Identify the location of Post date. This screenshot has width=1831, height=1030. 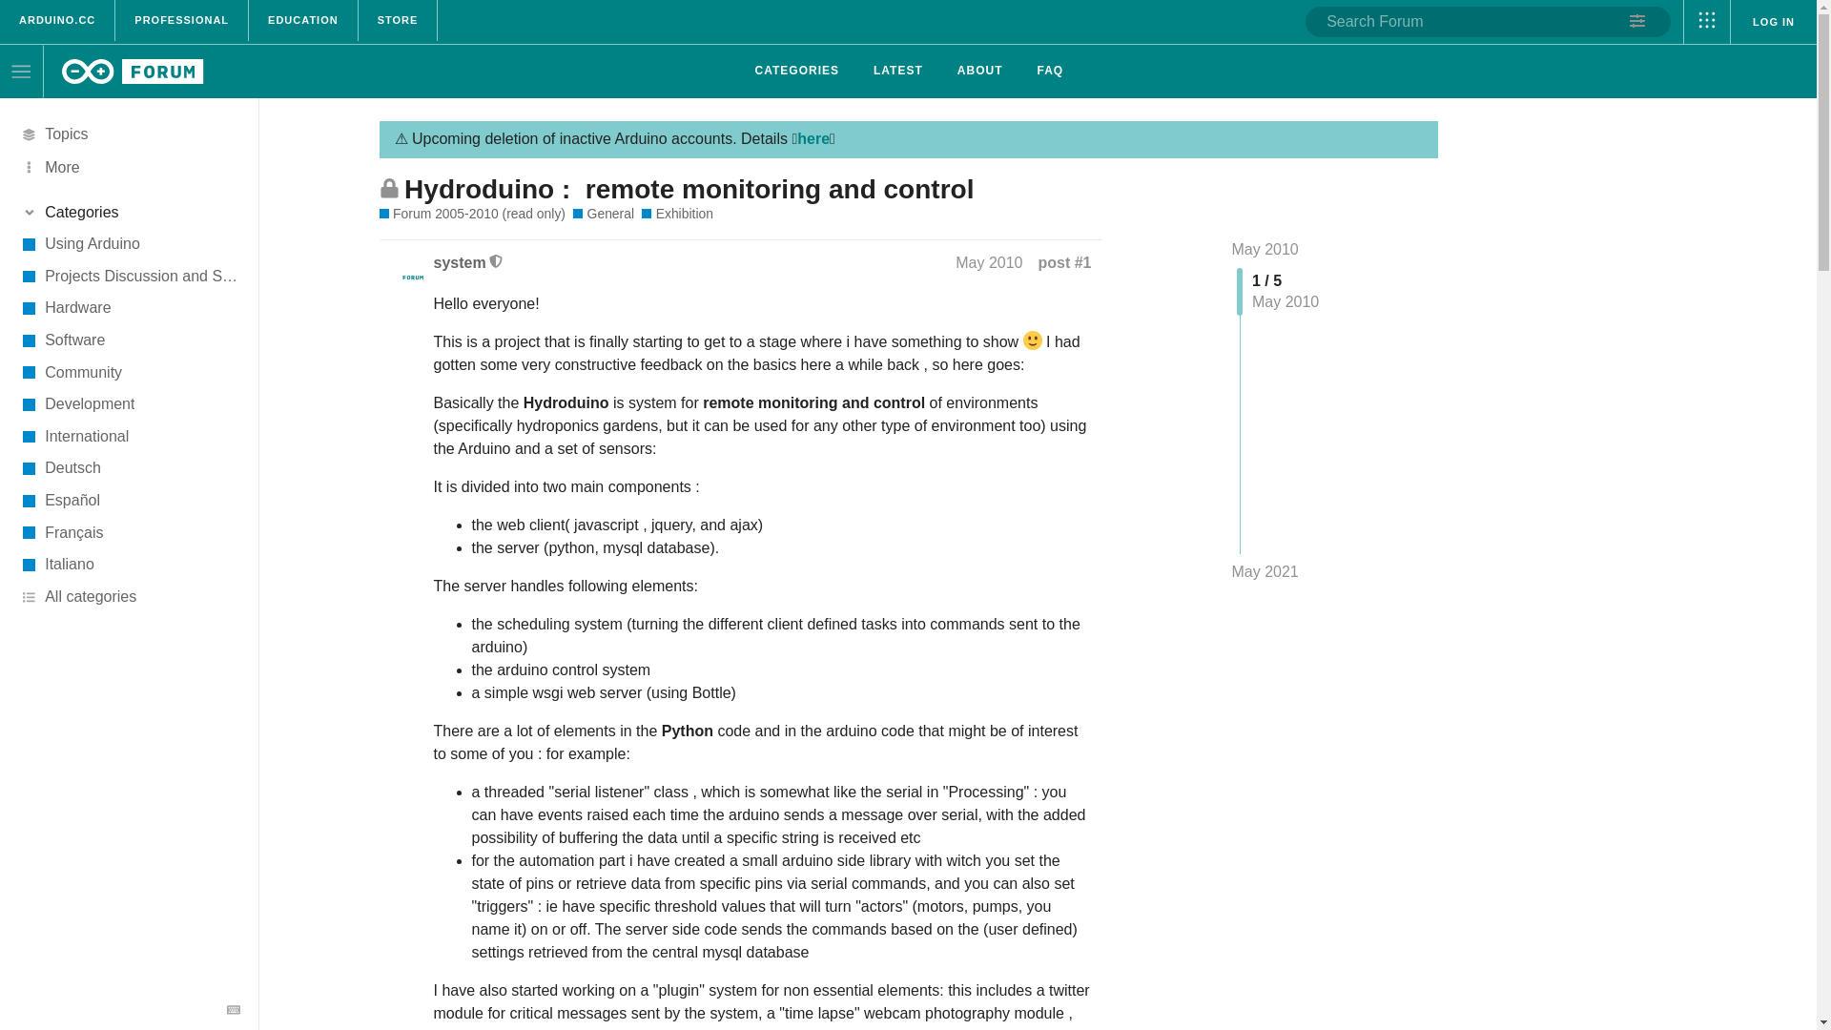
(997, 262).